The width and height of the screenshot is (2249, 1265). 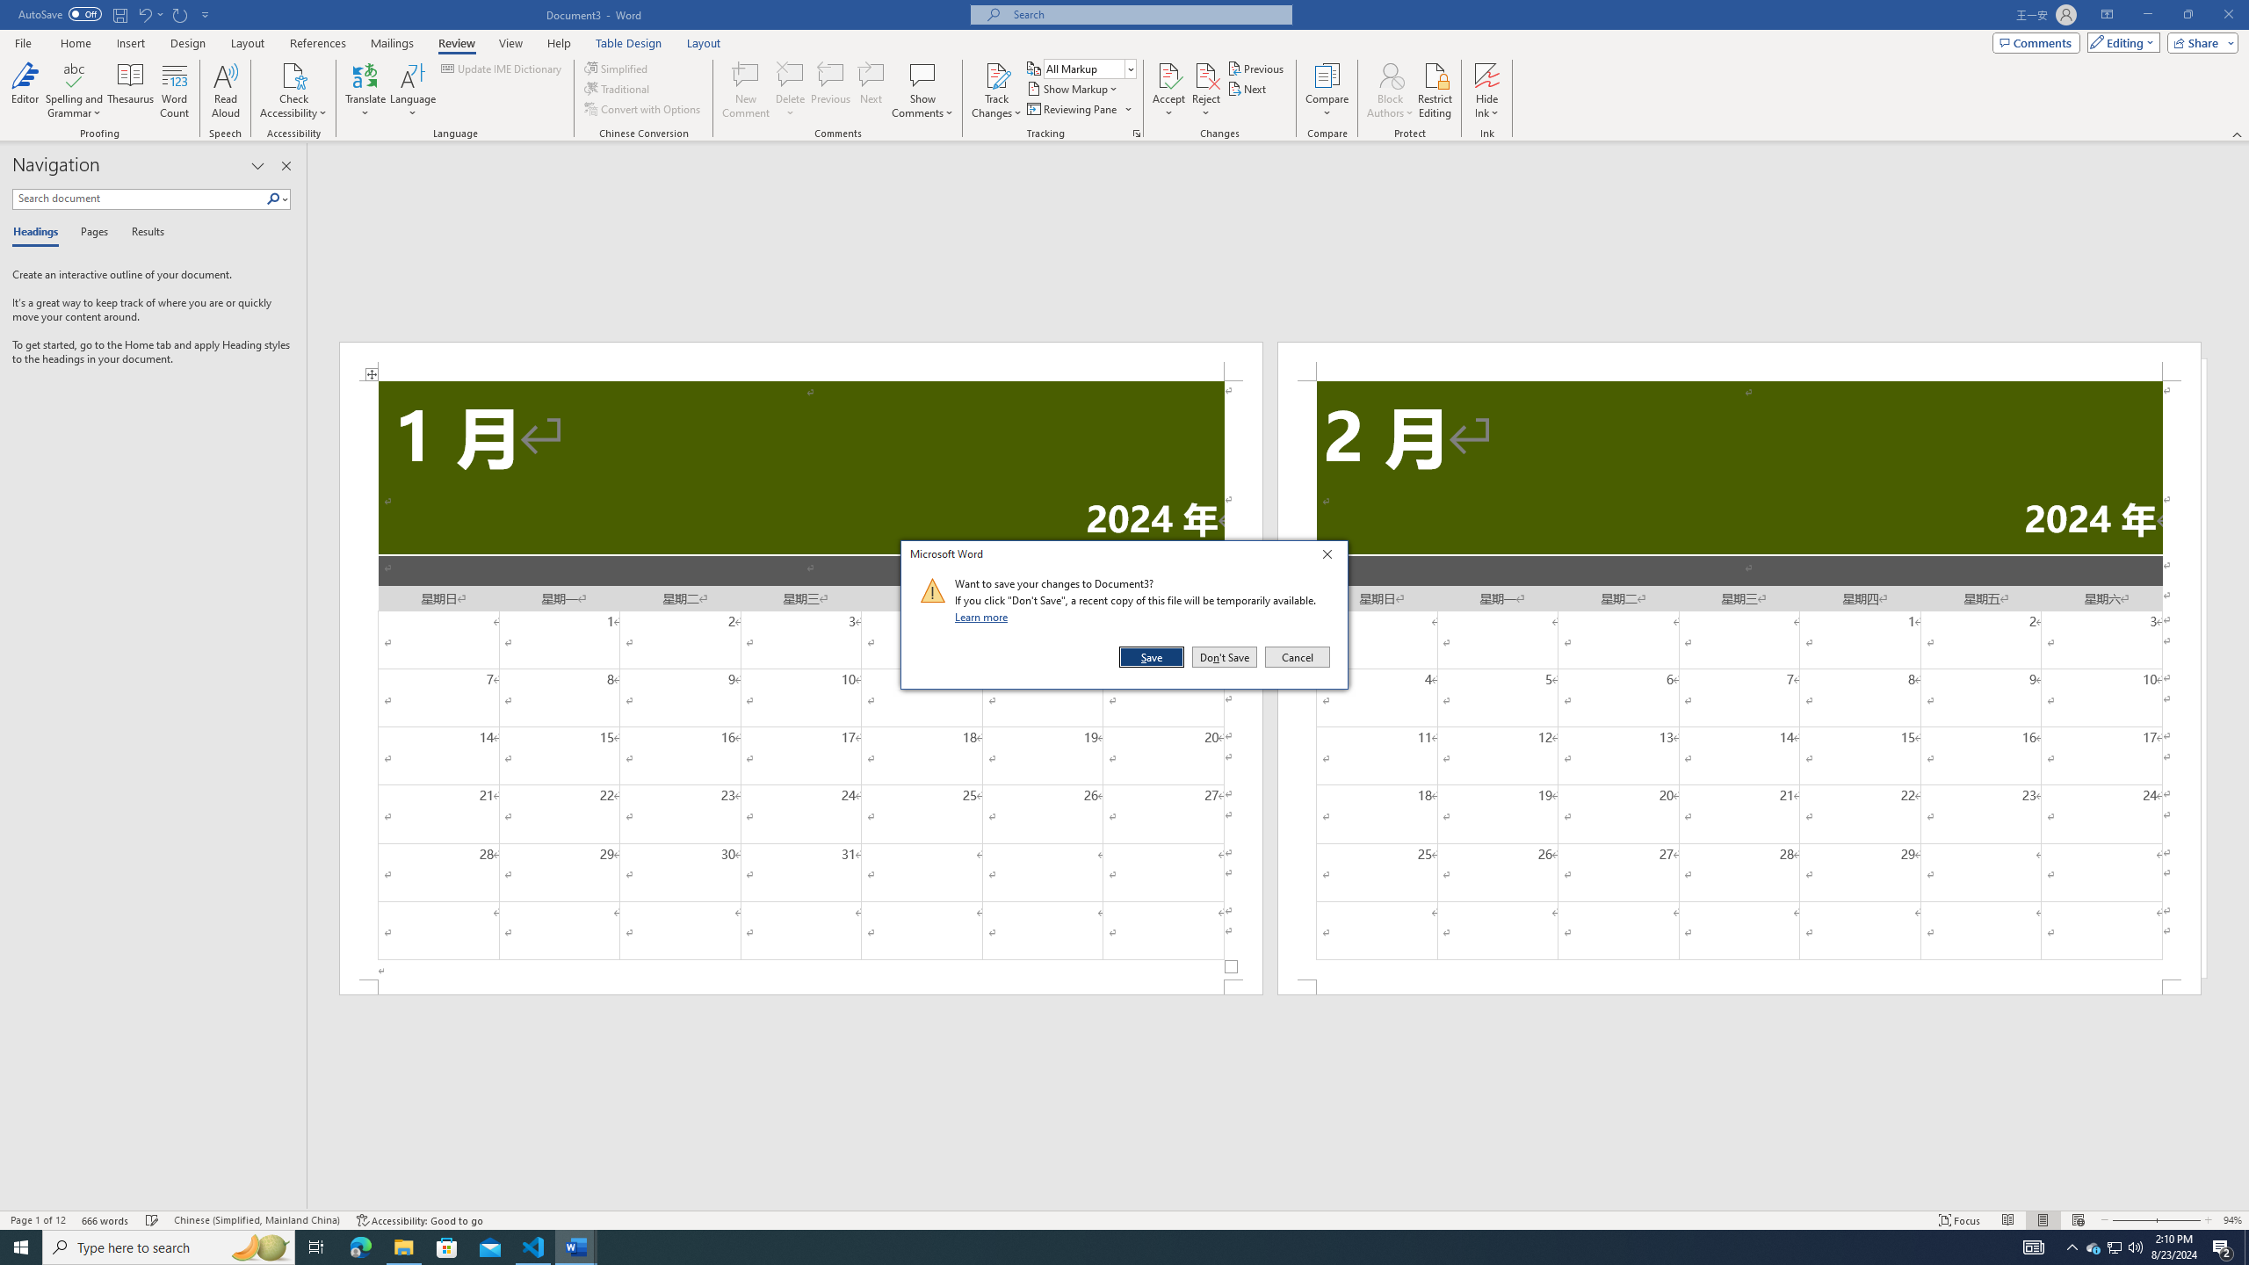 What do you see at coordinates (139, 199) in the screenshot?
I see `Search document` at bounding box center [139, 199].